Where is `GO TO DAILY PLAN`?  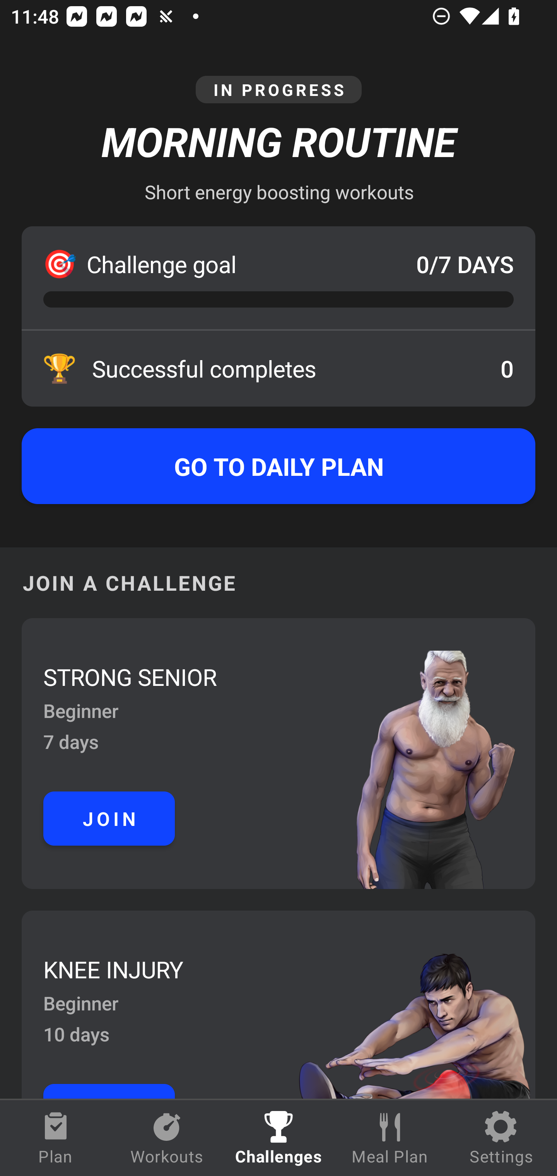
GO TO DAILY PLAN is located at coordinates (278, 466).